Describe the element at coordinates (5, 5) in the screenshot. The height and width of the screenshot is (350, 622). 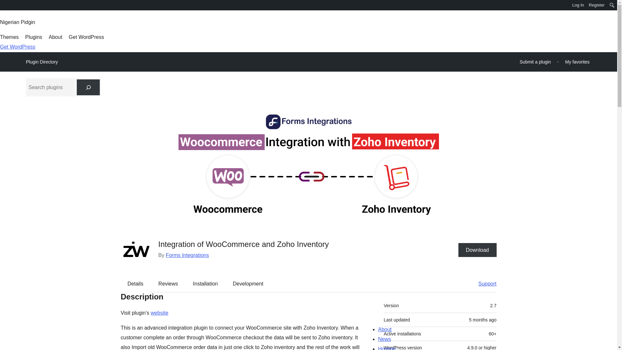
I see `WordPress.org` at that location.